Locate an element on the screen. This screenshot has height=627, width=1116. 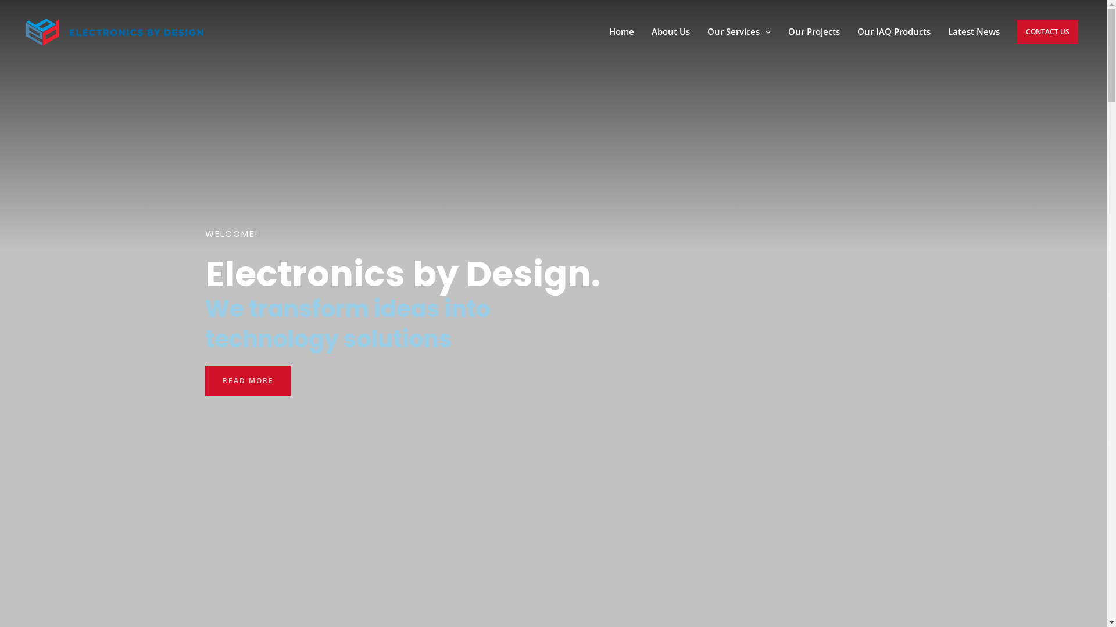
Latest News is located at coordinates (974, 32).